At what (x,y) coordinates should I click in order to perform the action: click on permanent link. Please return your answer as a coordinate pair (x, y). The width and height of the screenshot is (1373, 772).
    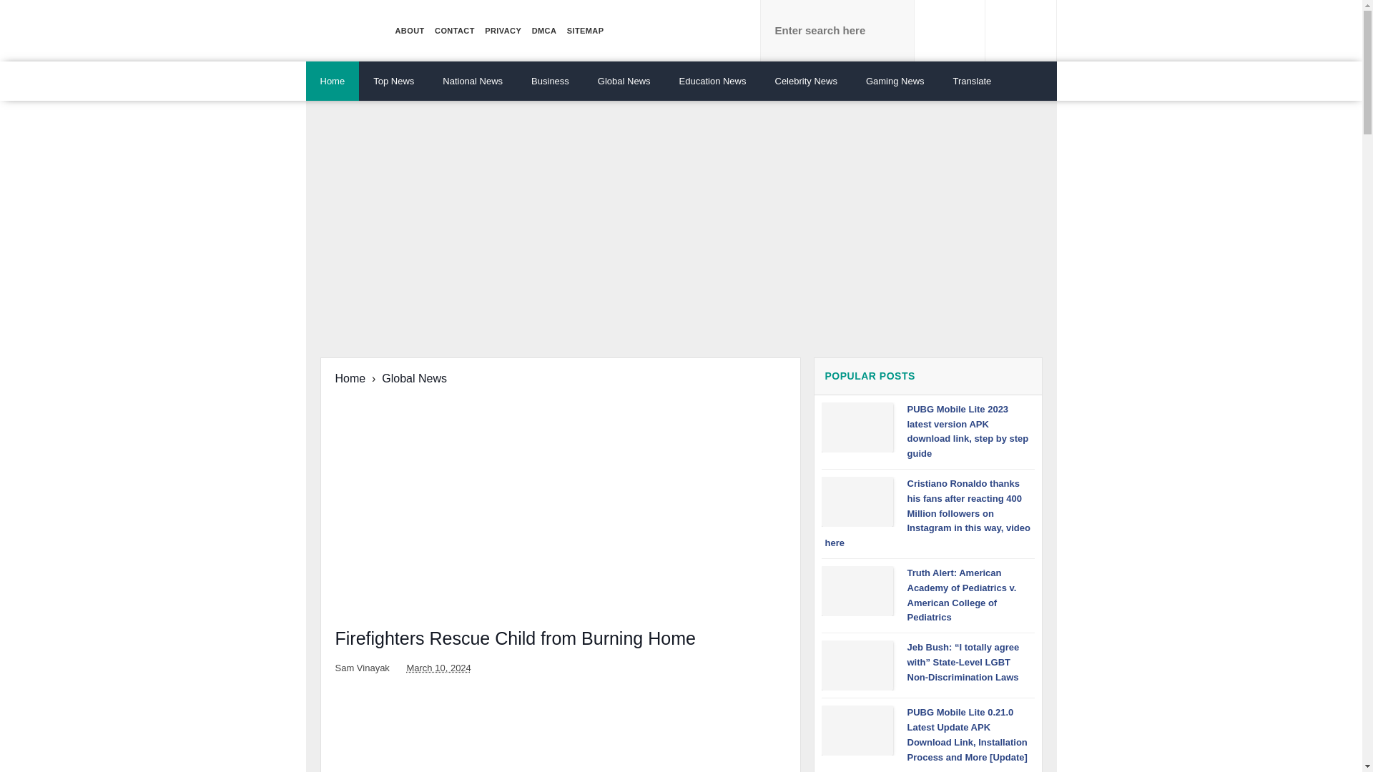
    Looking at the image, I should click on (438, 668).